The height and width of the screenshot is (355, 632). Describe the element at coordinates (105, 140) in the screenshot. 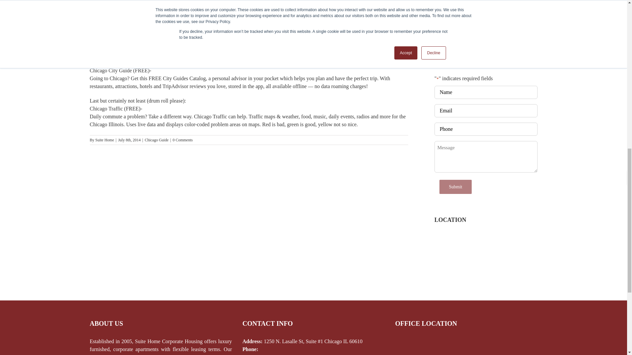

I see `Posts by Suite Home` at that location.